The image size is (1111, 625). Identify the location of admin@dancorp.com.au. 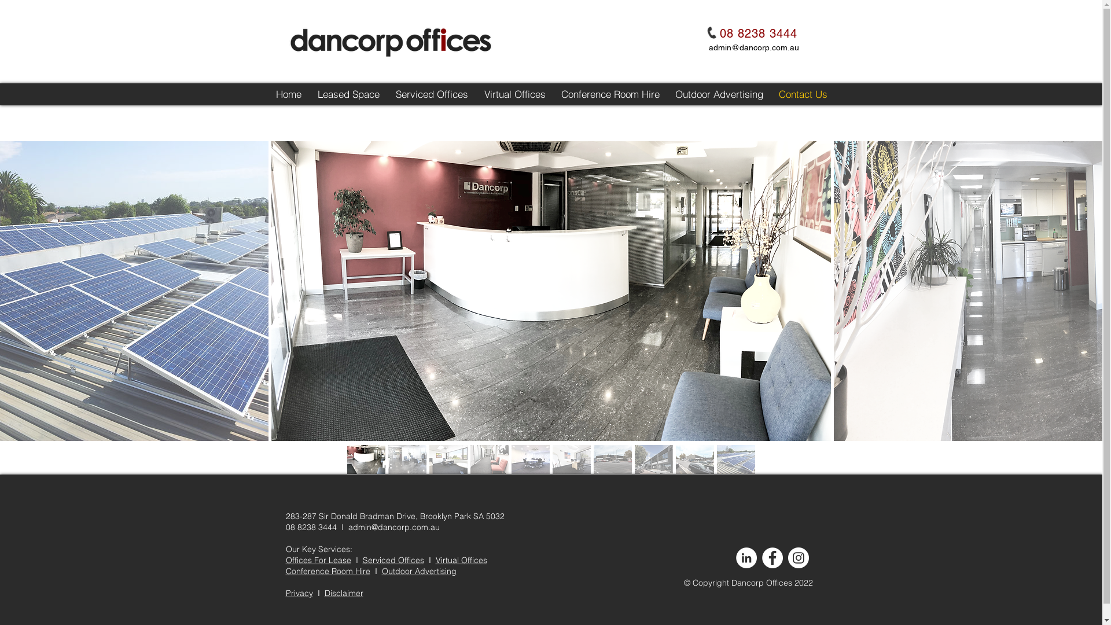
(753, 47).